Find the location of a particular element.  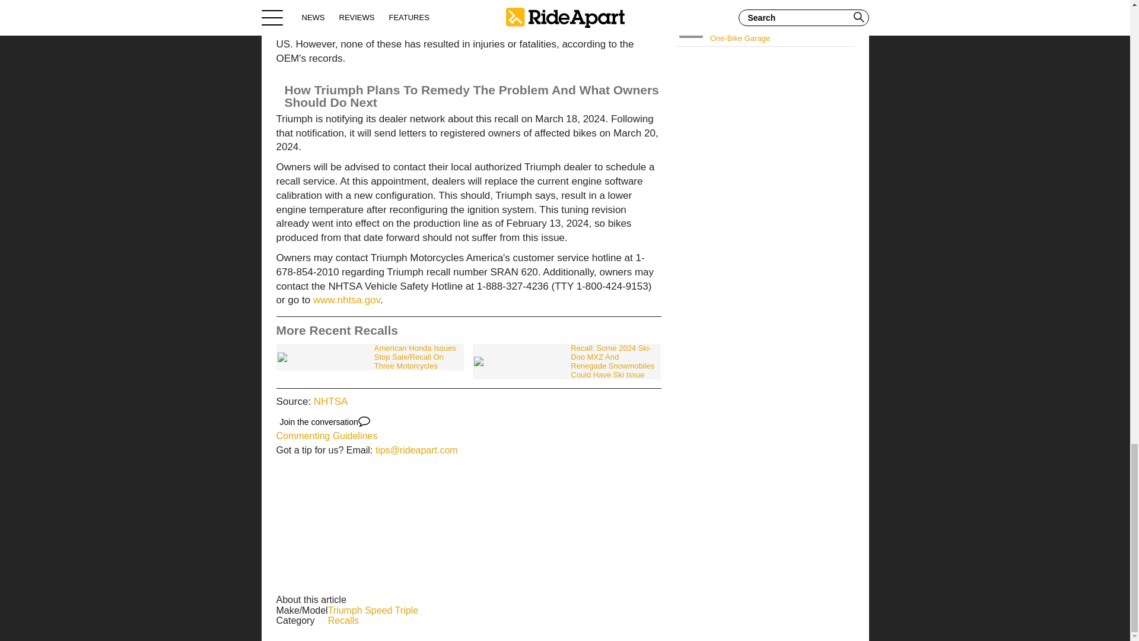

Join the conversation is located at coordinates (325, 421).